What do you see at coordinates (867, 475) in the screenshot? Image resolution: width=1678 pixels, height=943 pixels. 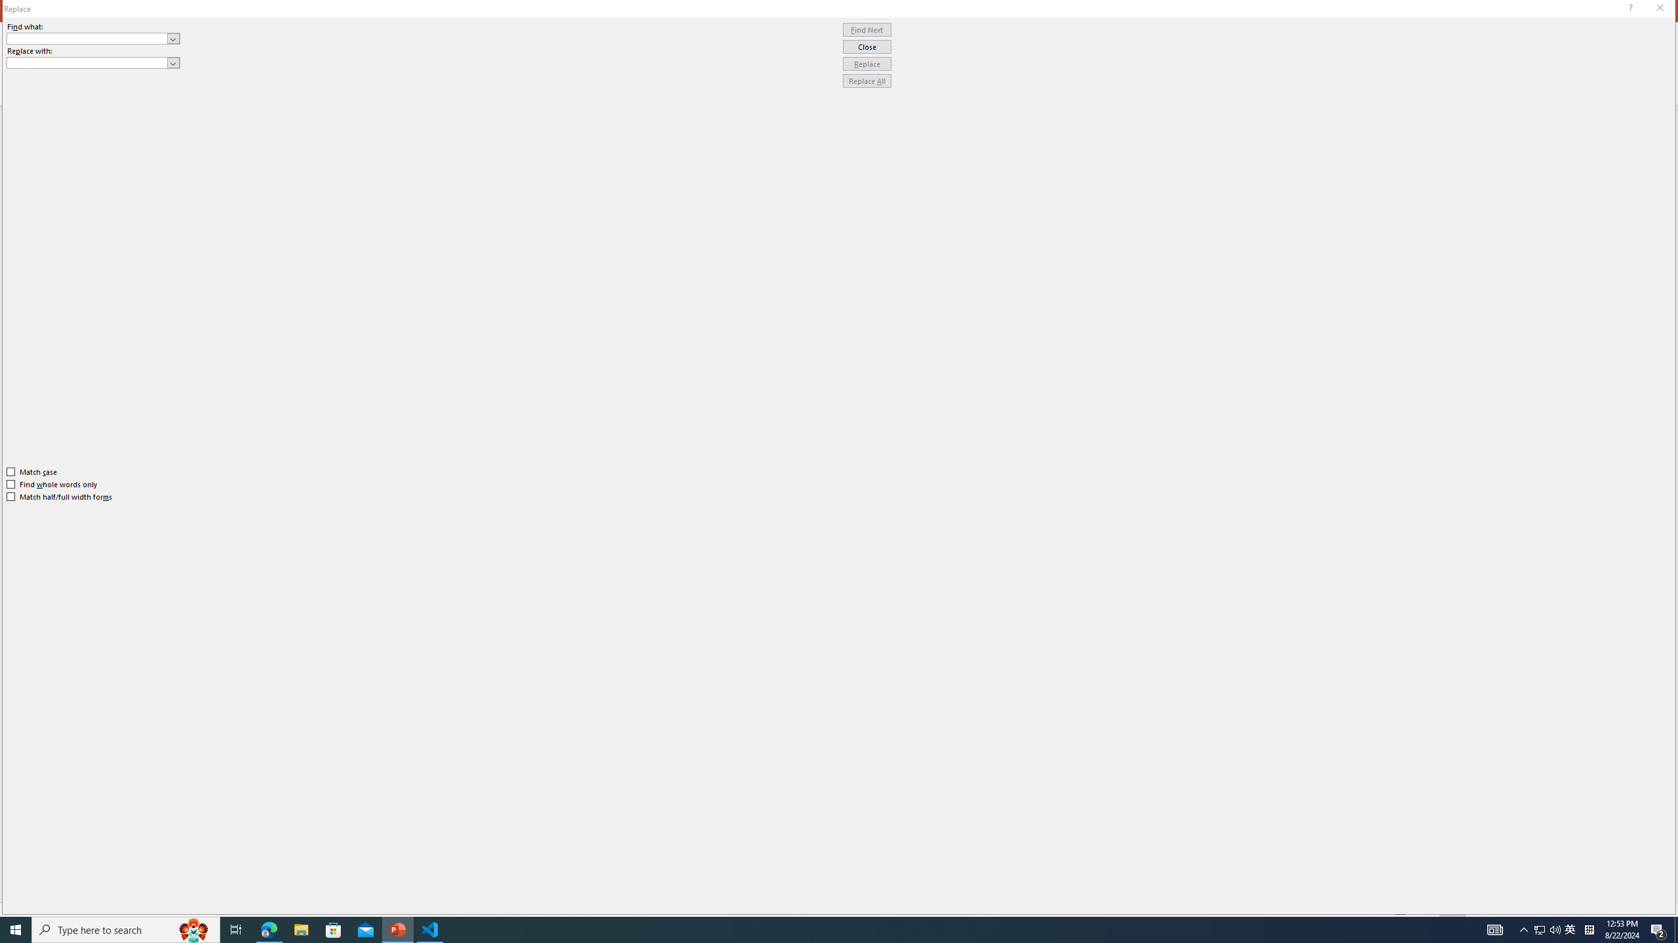 I see `Wavy 3D art` at bounding box center [867, 475].